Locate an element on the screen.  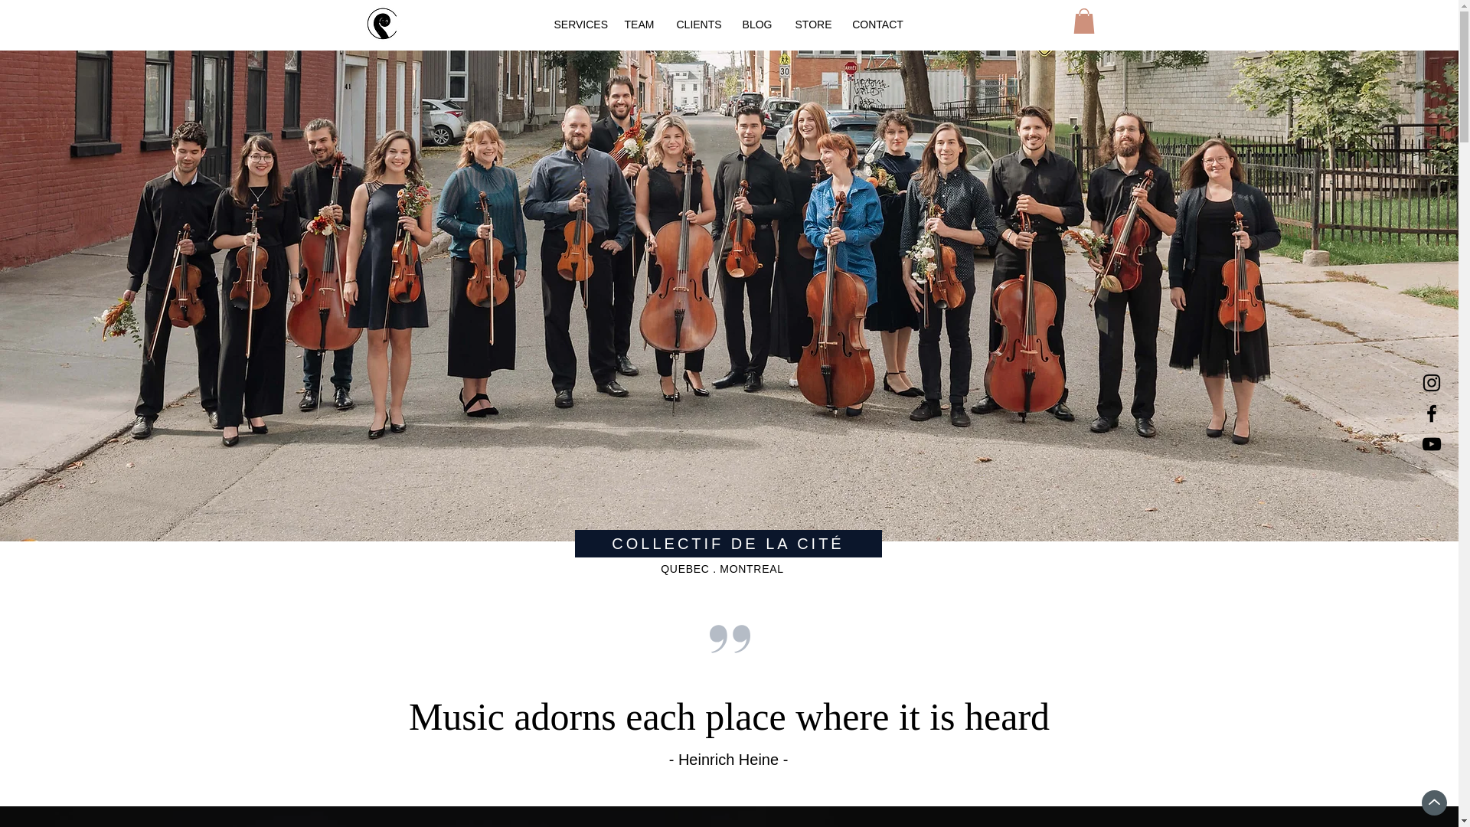
BLOG is located at coordinates (756, 25).